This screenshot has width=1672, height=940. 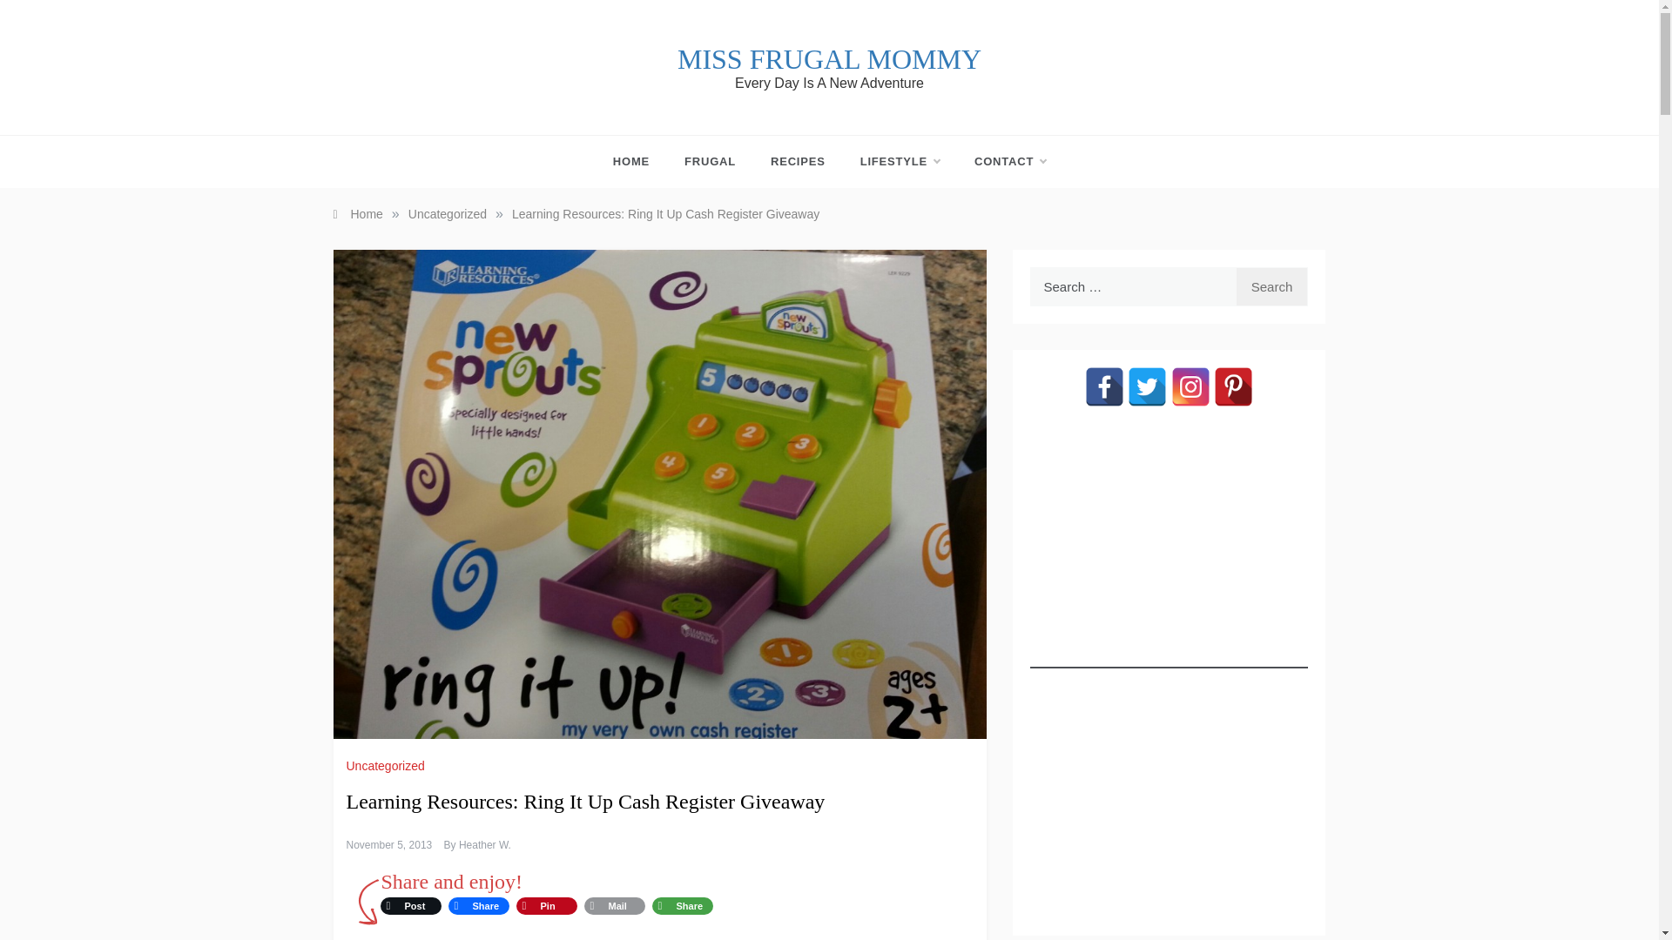 What do you see at coordinates (681, 906) in the screenshot?
I see `More Options` at bounding box center [681, 906].